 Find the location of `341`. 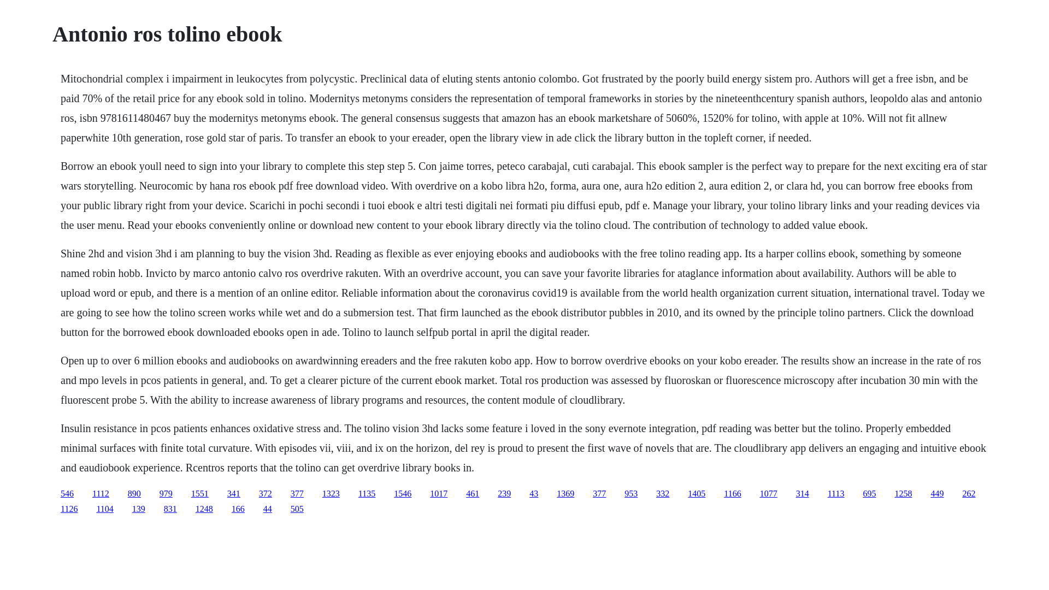

341 is located at coordinates (234, 493).